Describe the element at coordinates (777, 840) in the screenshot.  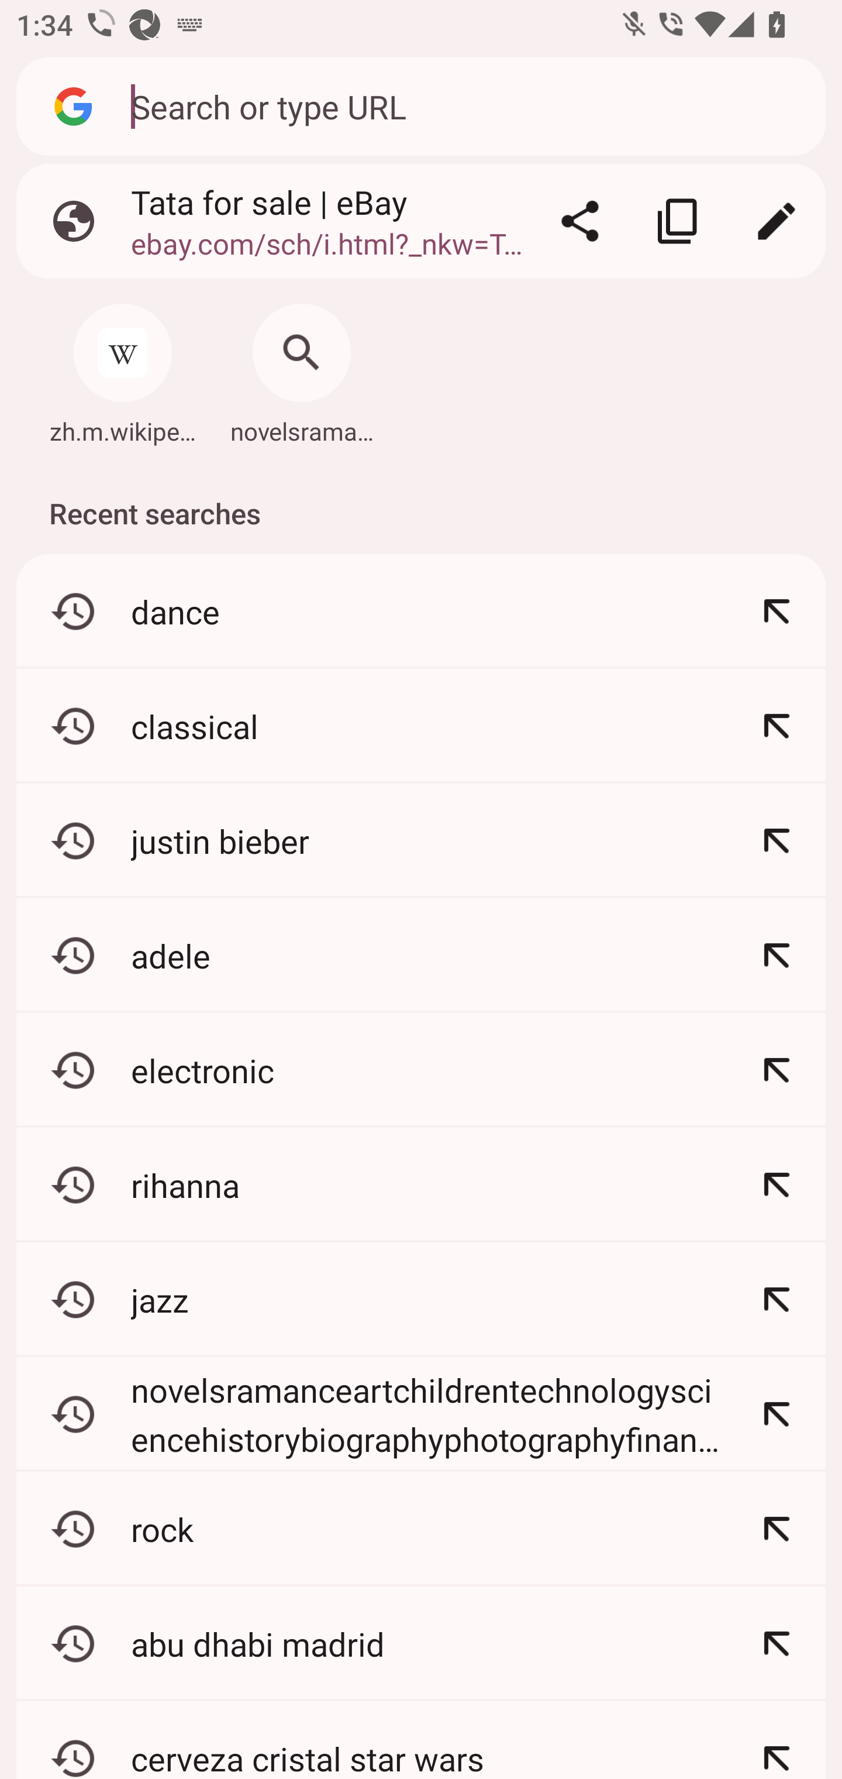
I see `Refine: justin bieber` at that location.